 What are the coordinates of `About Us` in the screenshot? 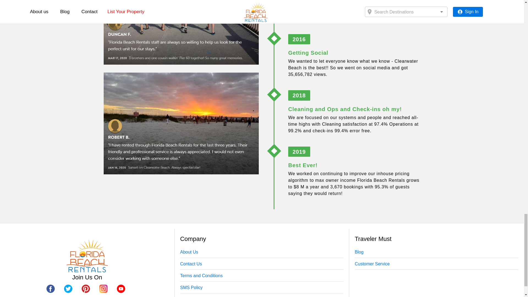 It's located at (262, 254).